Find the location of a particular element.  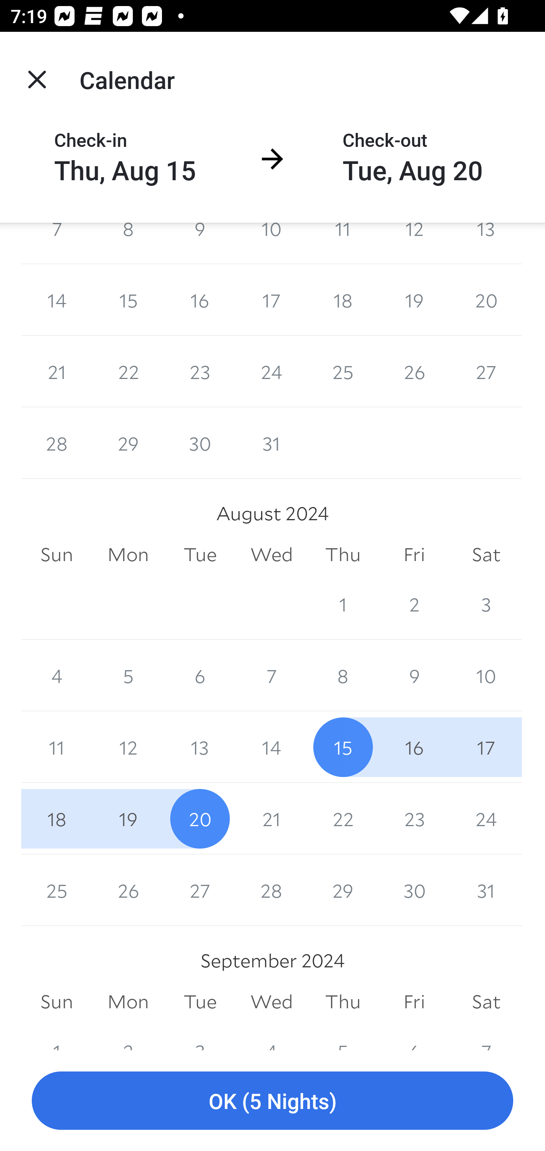

22 22 July 2024 is located at coordinates (128, 372).